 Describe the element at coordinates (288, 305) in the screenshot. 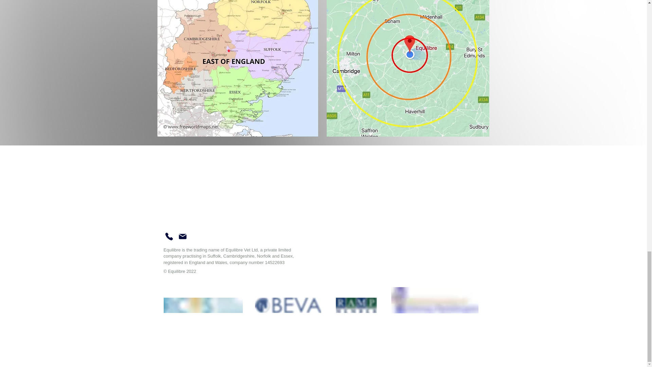

I see `BEVA logo Pantone 288U.png` at that location.